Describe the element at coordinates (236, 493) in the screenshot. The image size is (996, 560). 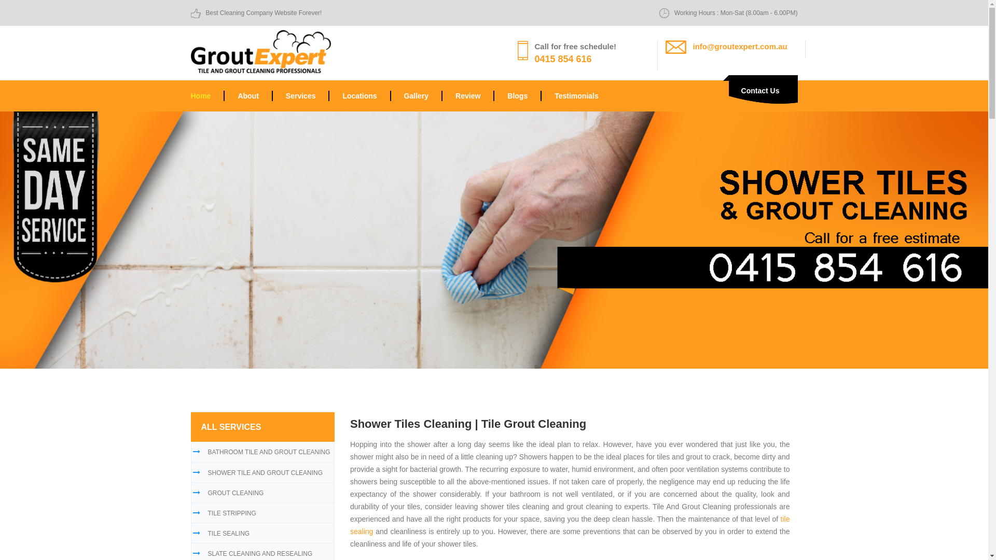
I see `GROUT CLEANING` at that location.